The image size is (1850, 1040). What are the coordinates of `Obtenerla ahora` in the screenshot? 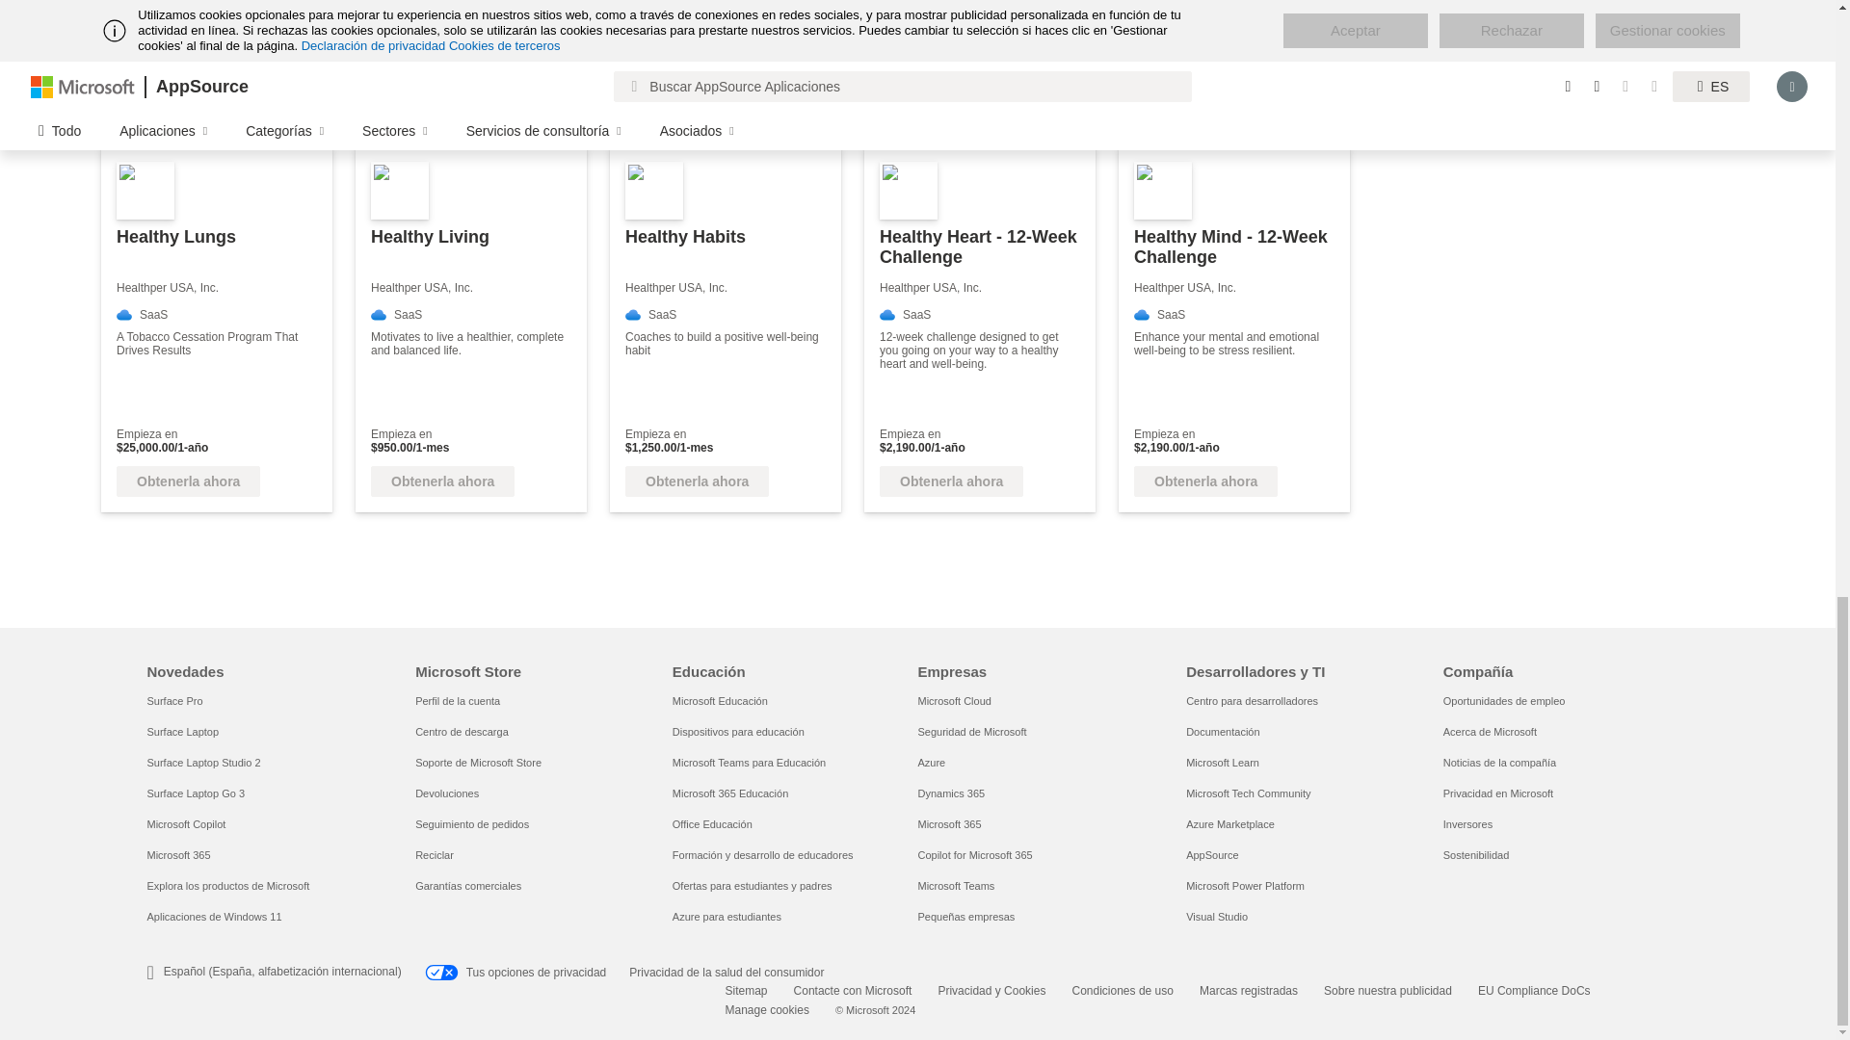 It's located at (188, 481).